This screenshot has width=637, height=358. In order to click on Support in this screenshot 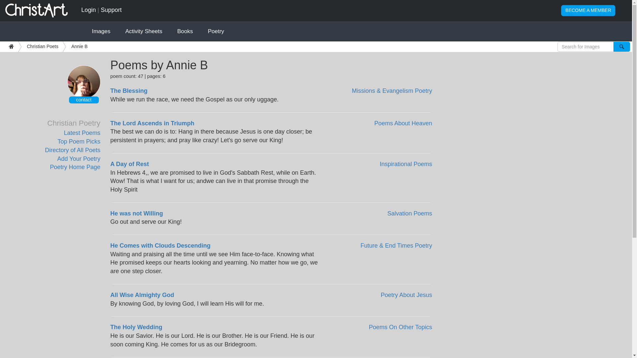, I will do `click(111, 10)`.